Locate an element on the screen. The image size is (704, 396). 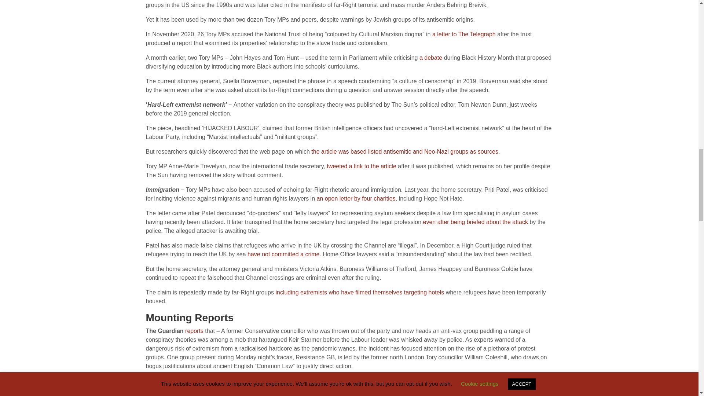
reports is located at coordinates (194, 331).